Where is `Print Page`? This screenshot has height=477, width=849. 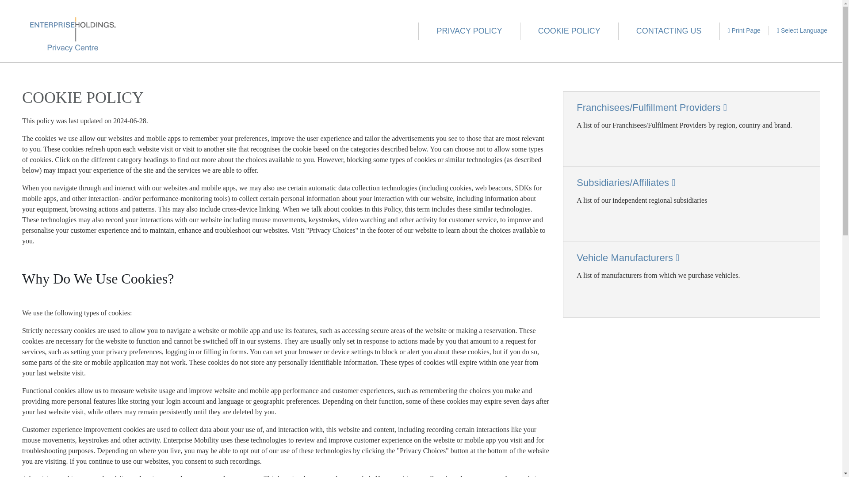 Print Page is located at coordinates (745, 30).